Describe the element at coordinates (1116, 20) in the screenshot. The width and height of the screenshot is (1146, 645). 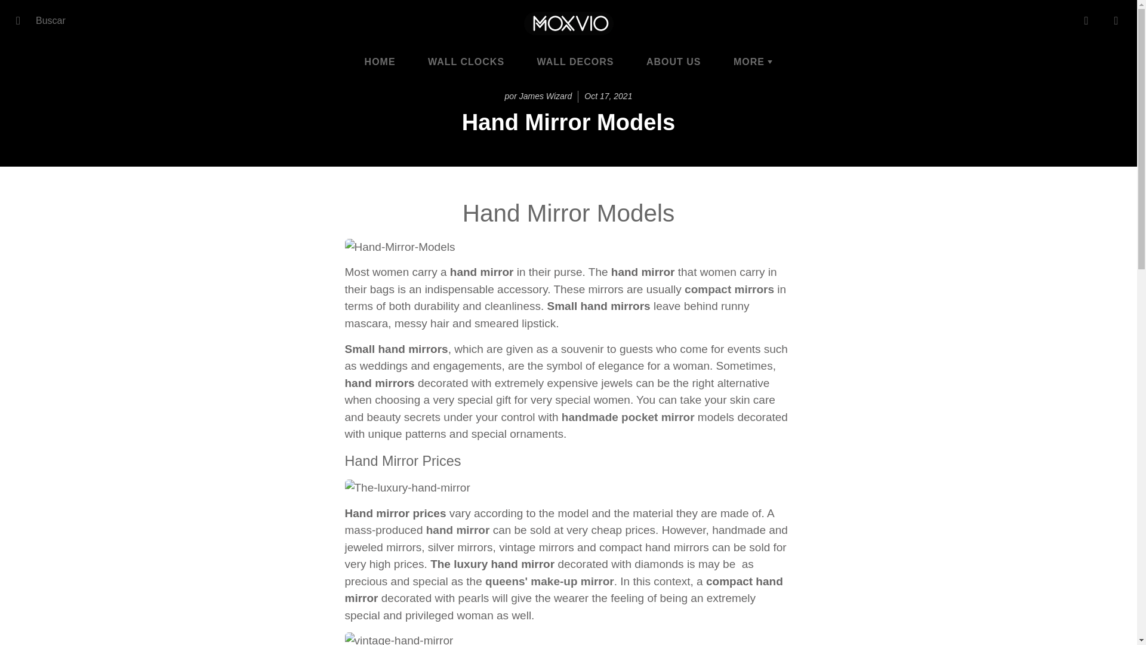
I see `You have 0 items in your cart` at that location.